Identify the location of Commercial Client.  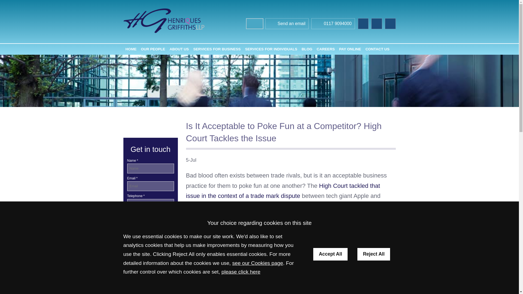
(150, 273).